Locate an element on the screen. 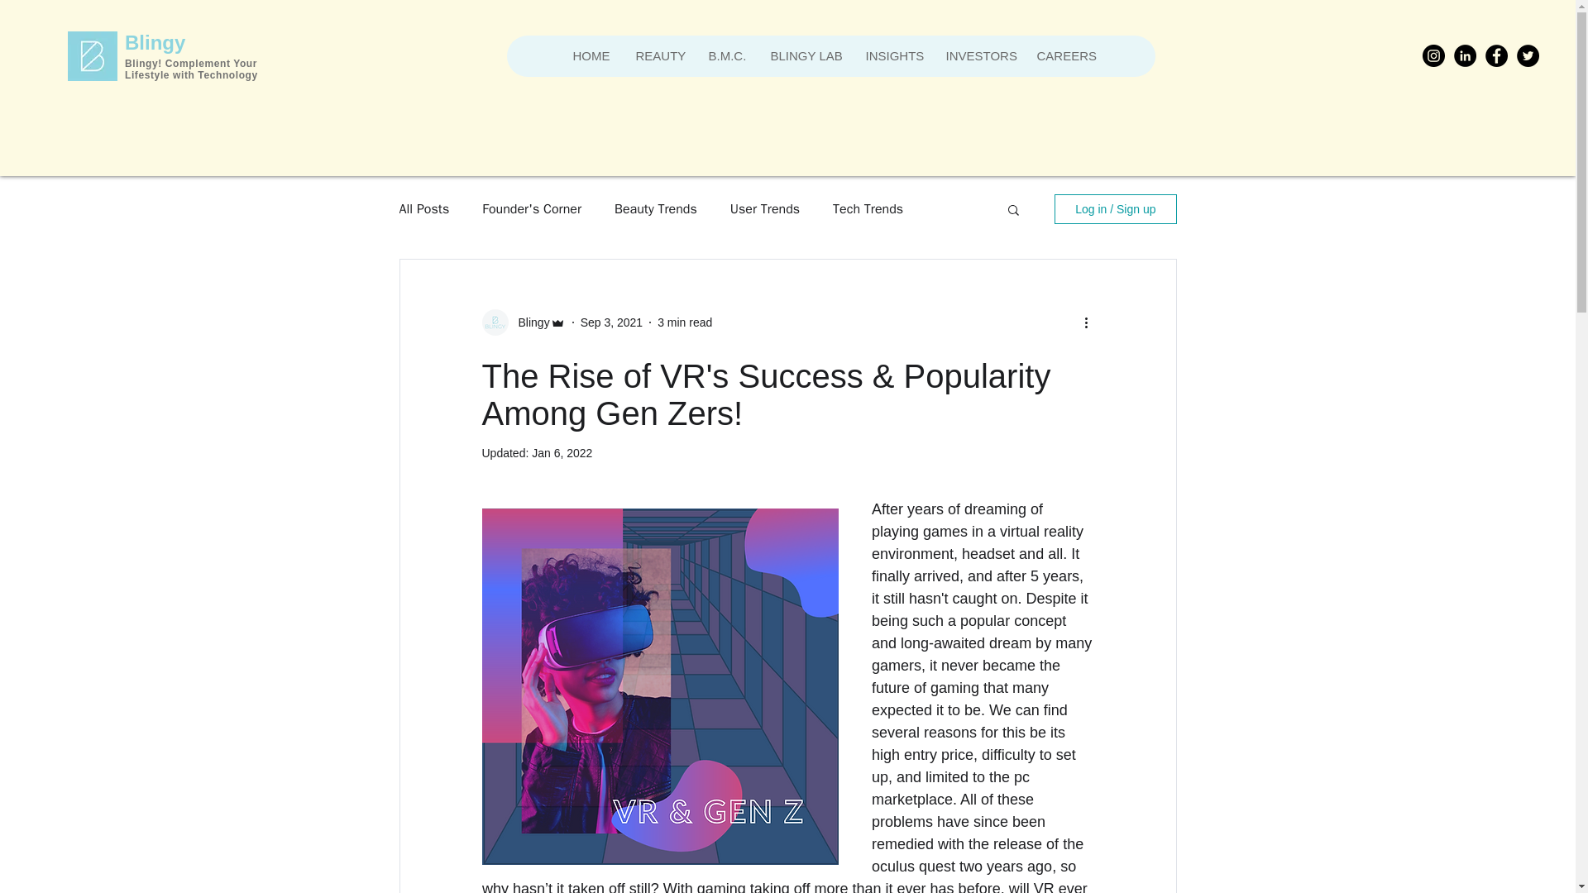 The image size is (1588, 893). Lifestyle  is located at coordinates (149, 75).